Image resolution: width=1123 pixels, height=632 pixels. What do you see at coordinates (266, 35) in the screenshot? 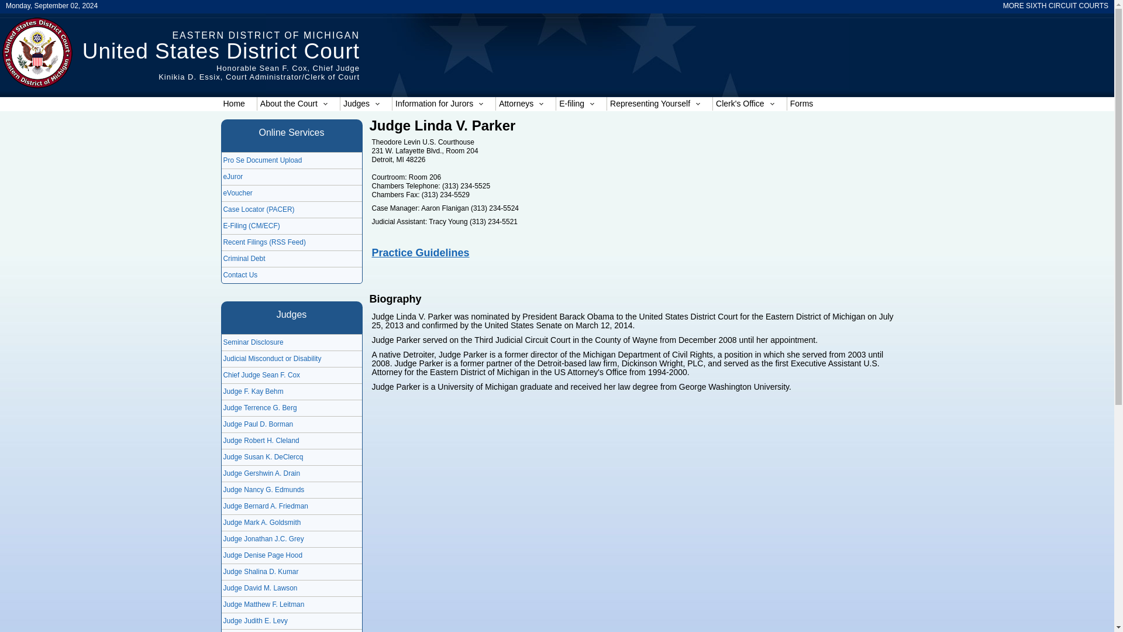
I see `EASTERN DISTRICT OF MICHIGAN` at bounding box center [266, 35].